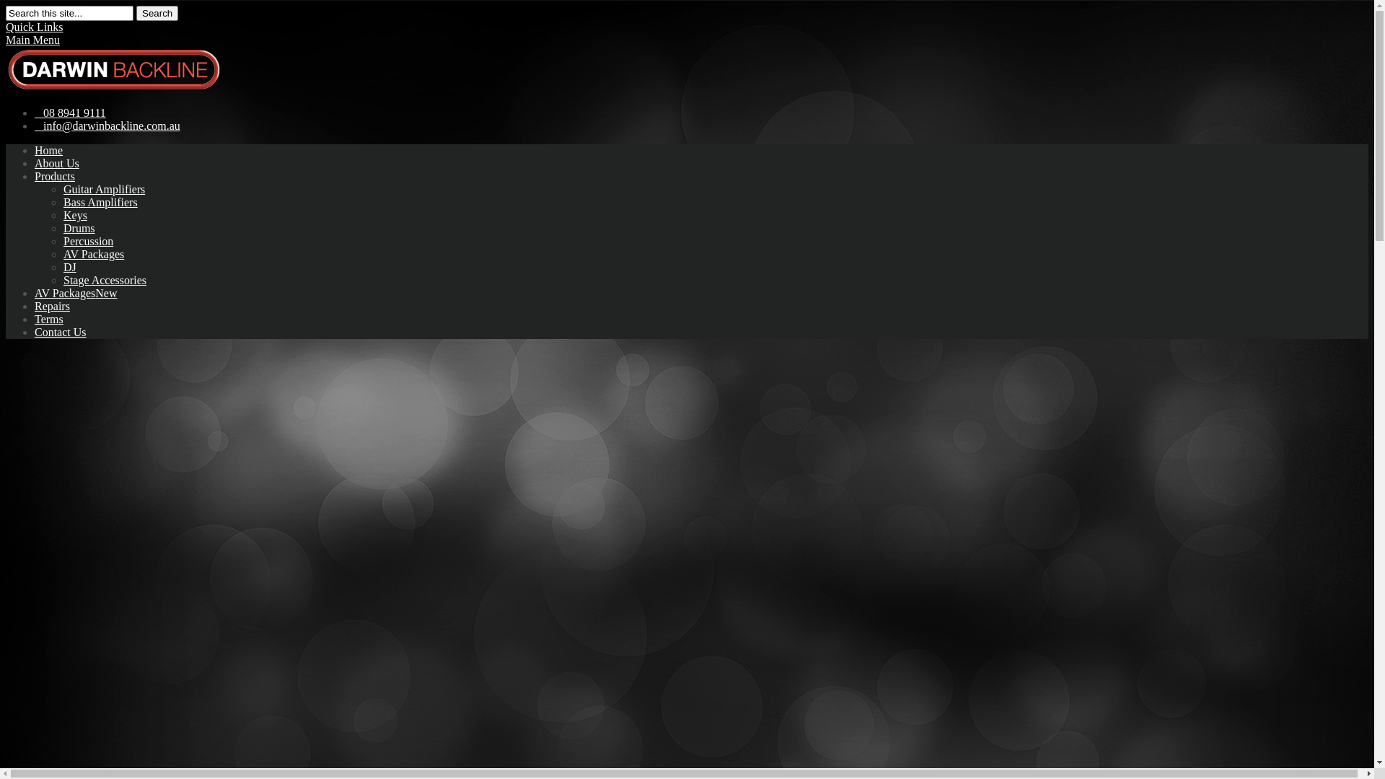 This screenshot has height=779, width=1385. Describe the element at coordinates (104, 189) in the screenshot. I see `Guitar Amplifiers` at that location.